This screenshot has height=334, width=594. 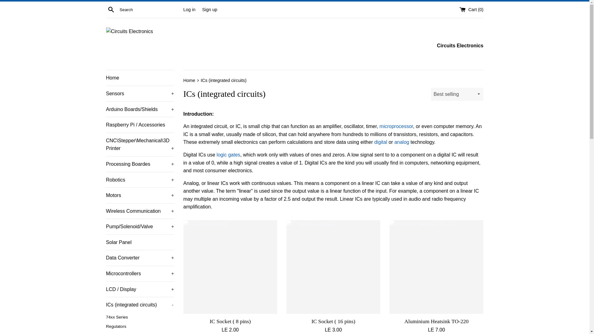 I want to click on Aluminium Heatsink  TO-220, so click(x=436, y=267).